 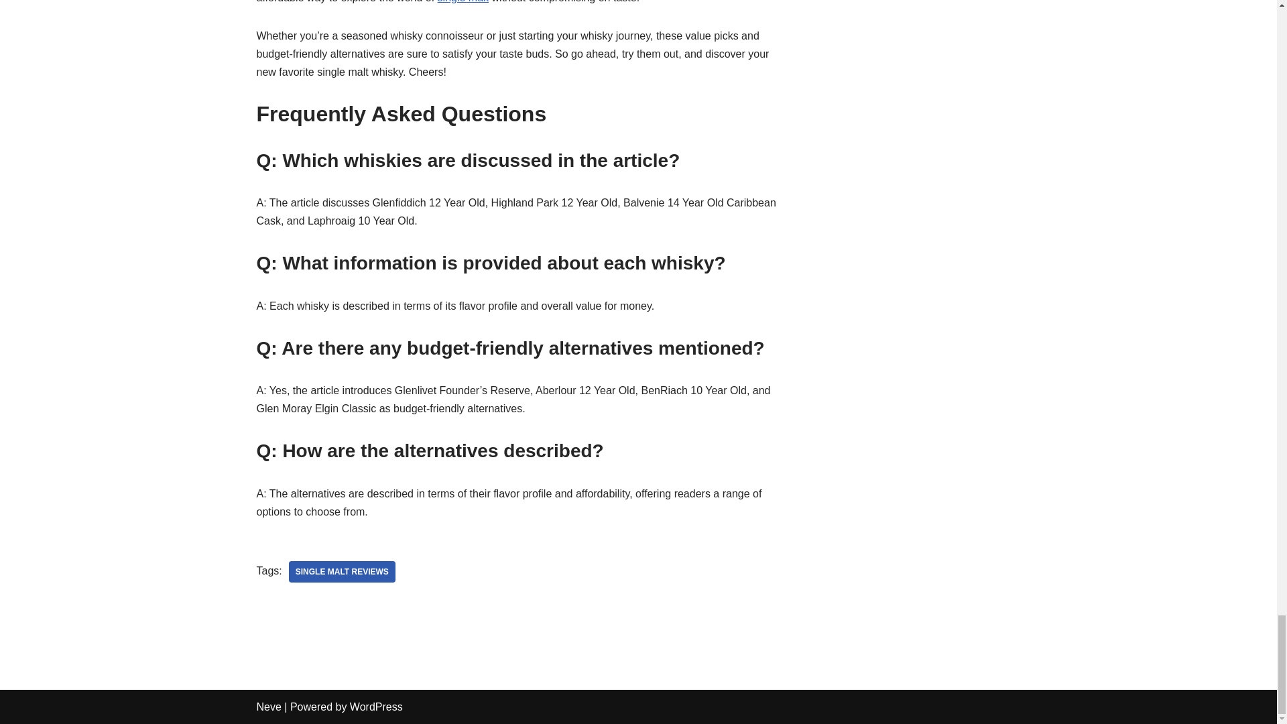 What do you see at coordinates (268, 707) in the screenshot?
I see `Neve` at bounding box center [268, 707].